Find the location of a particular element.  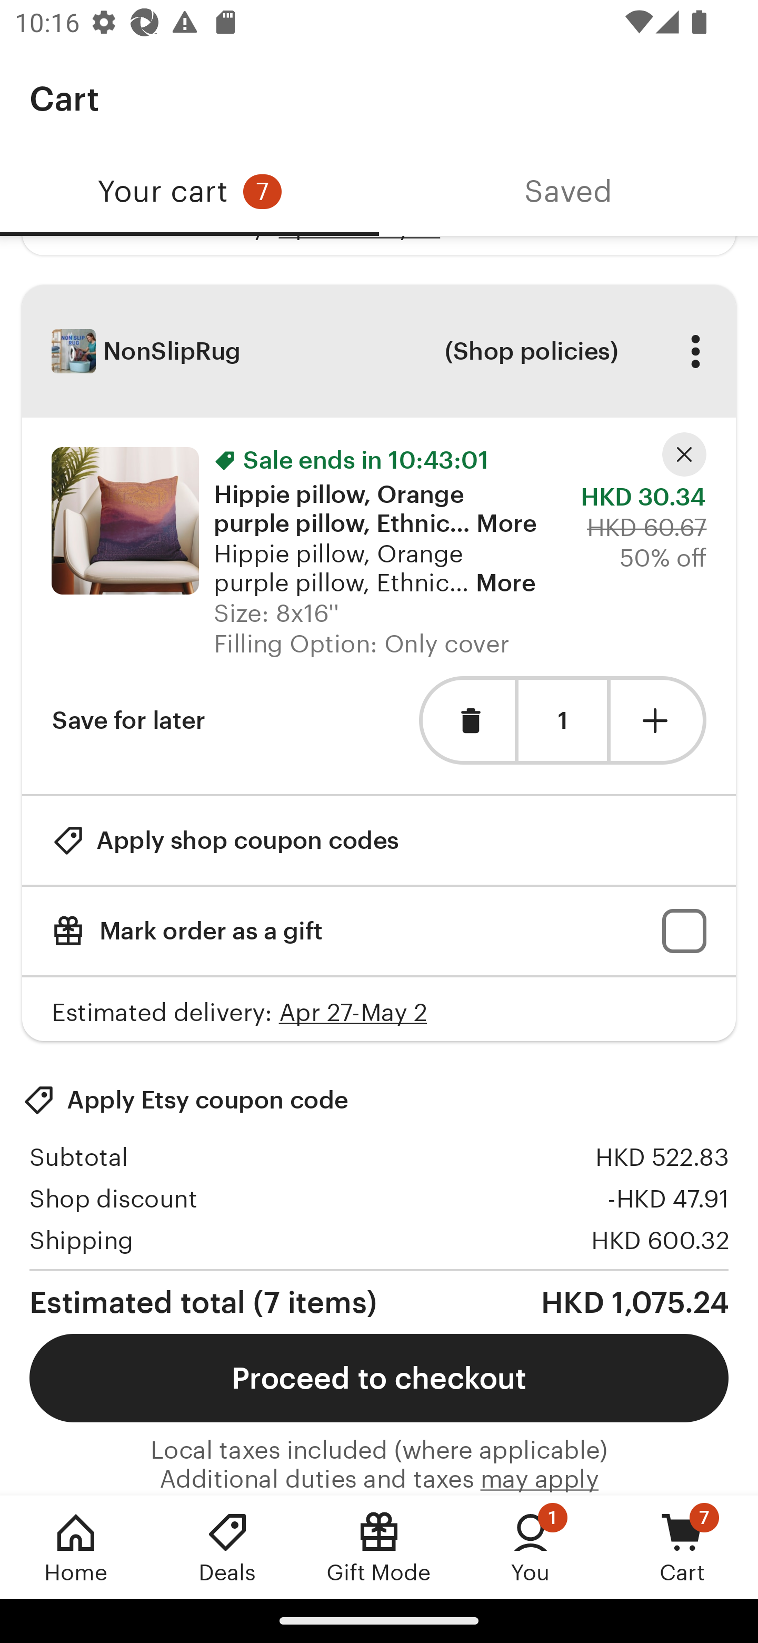

Deals is located at coordinates (227, 1547).